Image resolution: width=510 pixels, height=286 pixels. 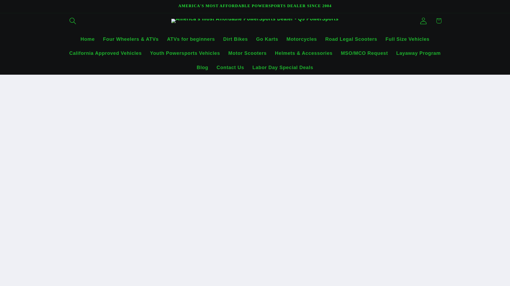 I want to click on Motorcycles, so click(x=302, y=39).